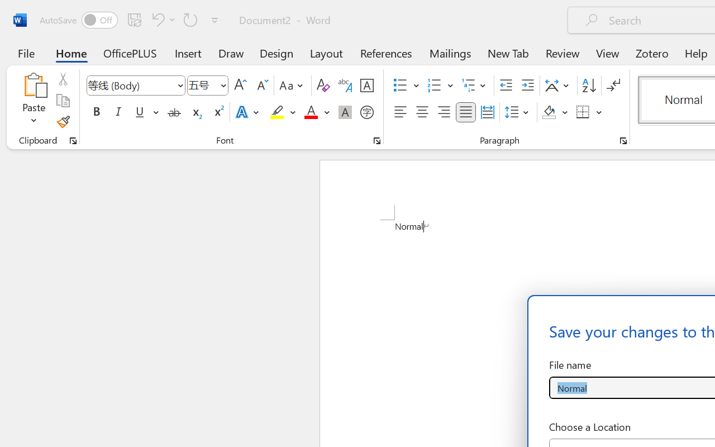 Image resolution: width=715 pixels, height=447 pixels. What do you see at coordinates (440, 85) in the screenshot?
I see `Numbering` at bounding box center [440, 85].